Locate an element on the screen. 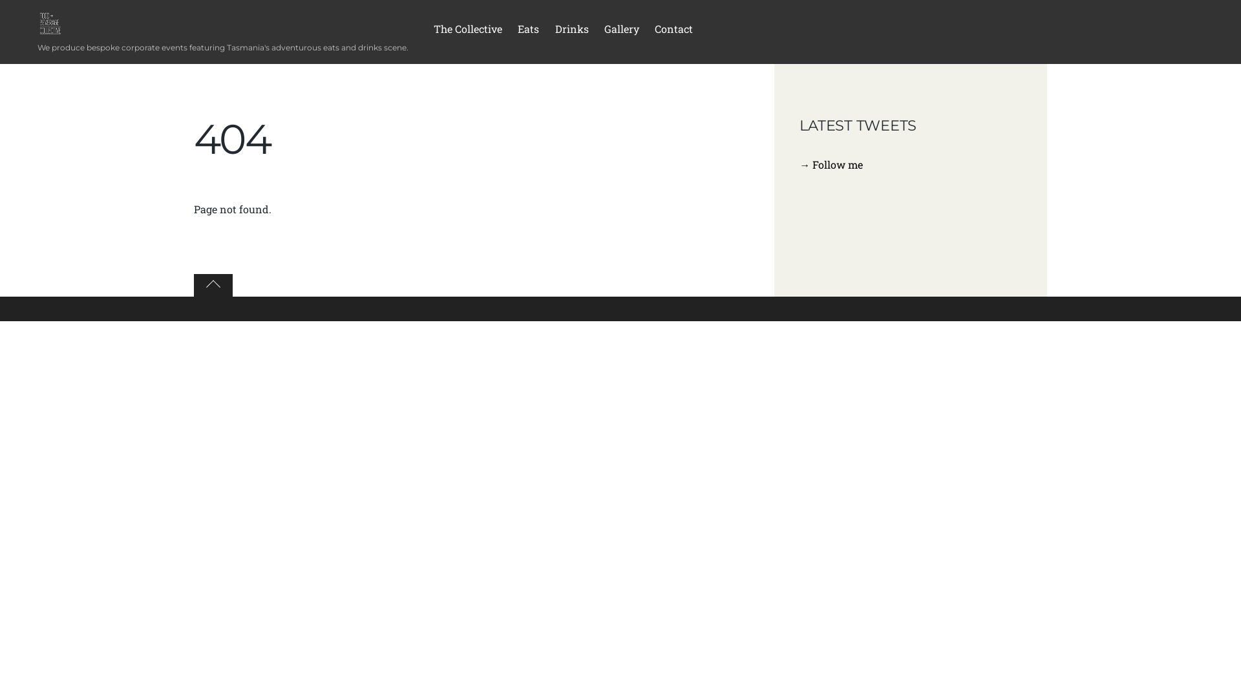  Food Beverage Collective is located at coordinates (50, 28).